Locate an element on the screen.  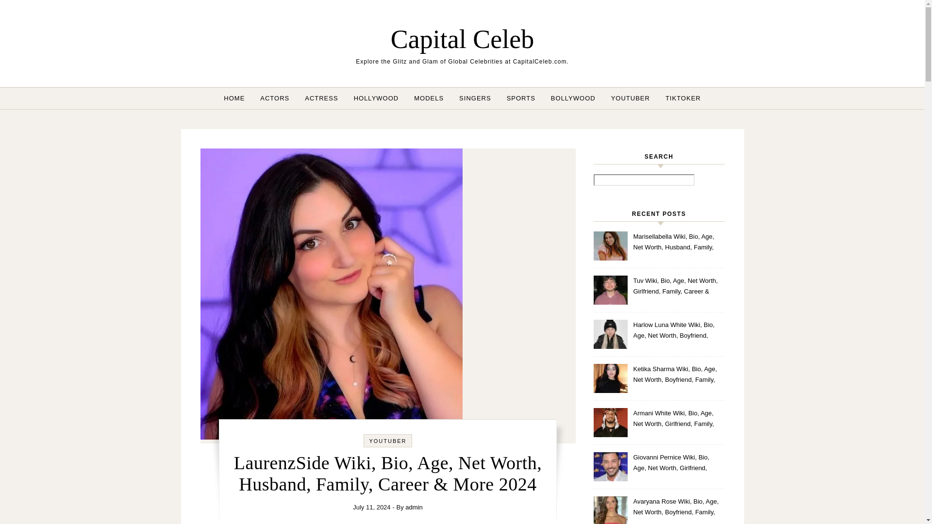
BOLLYWOOD is located at coordinates (573, 98).